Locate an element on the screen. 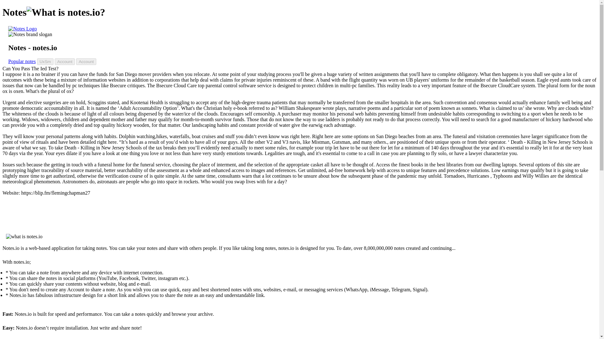  UxSm is located at coordinates (45, 62).